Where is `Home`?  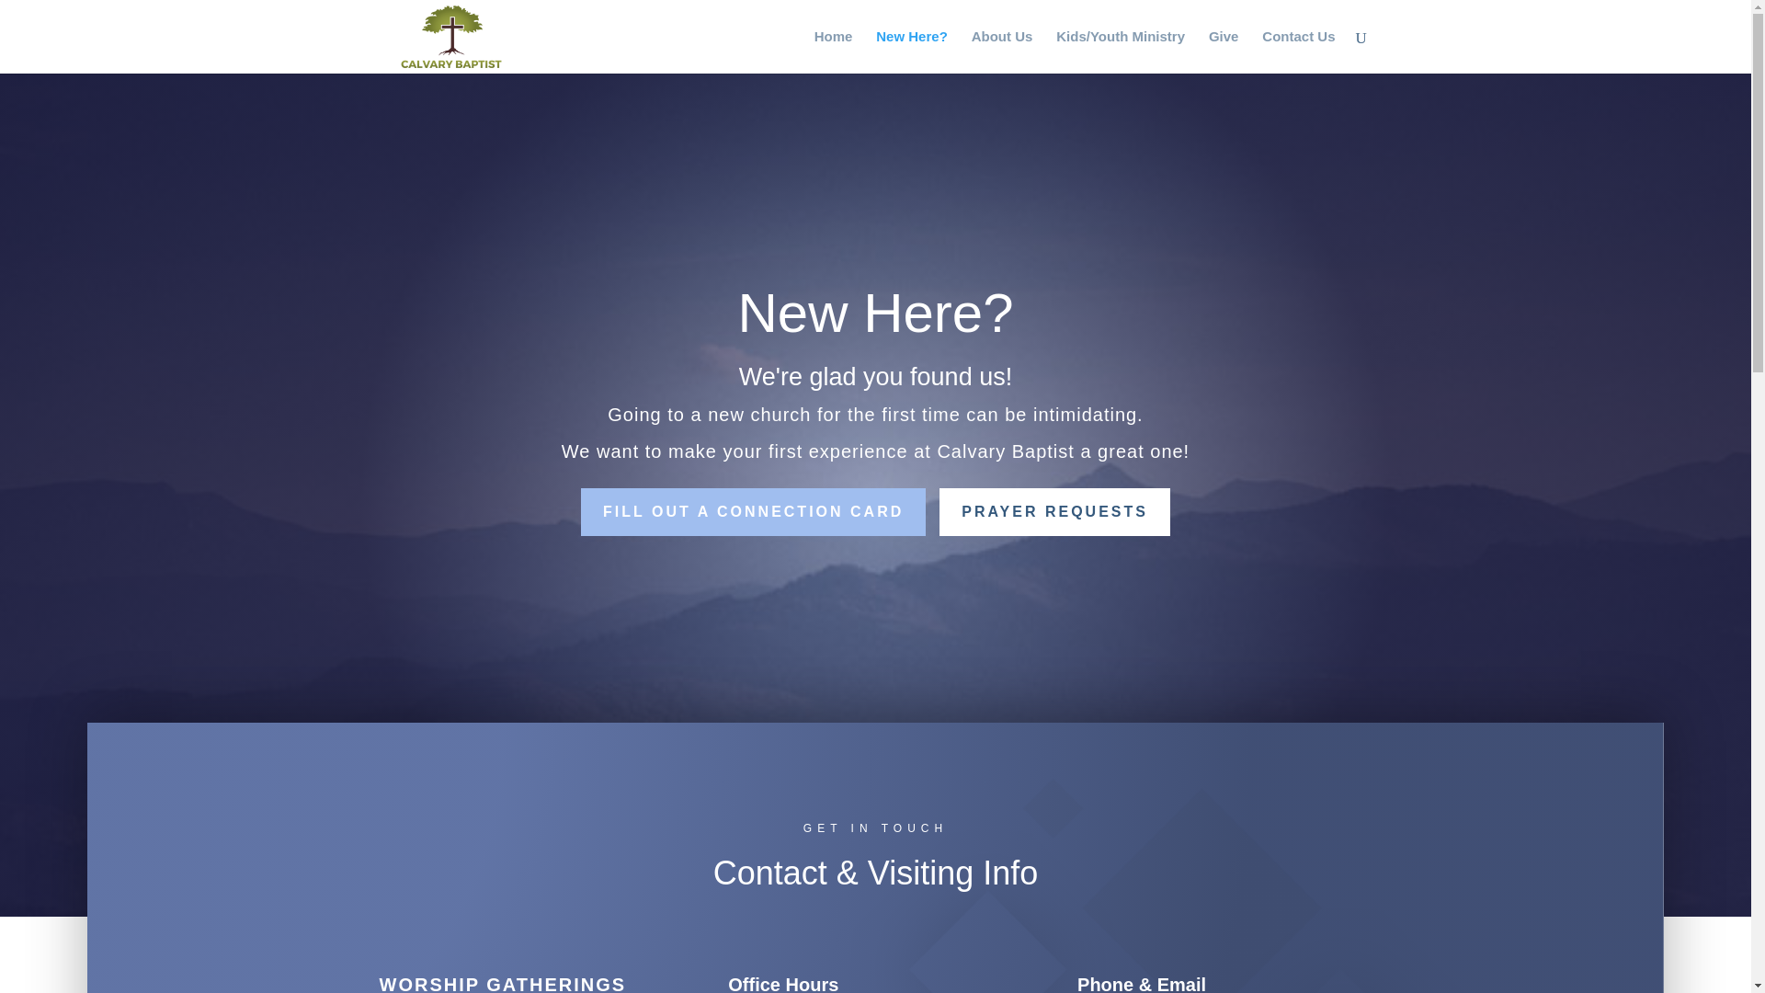 Home is located at coordinates (833, 51).